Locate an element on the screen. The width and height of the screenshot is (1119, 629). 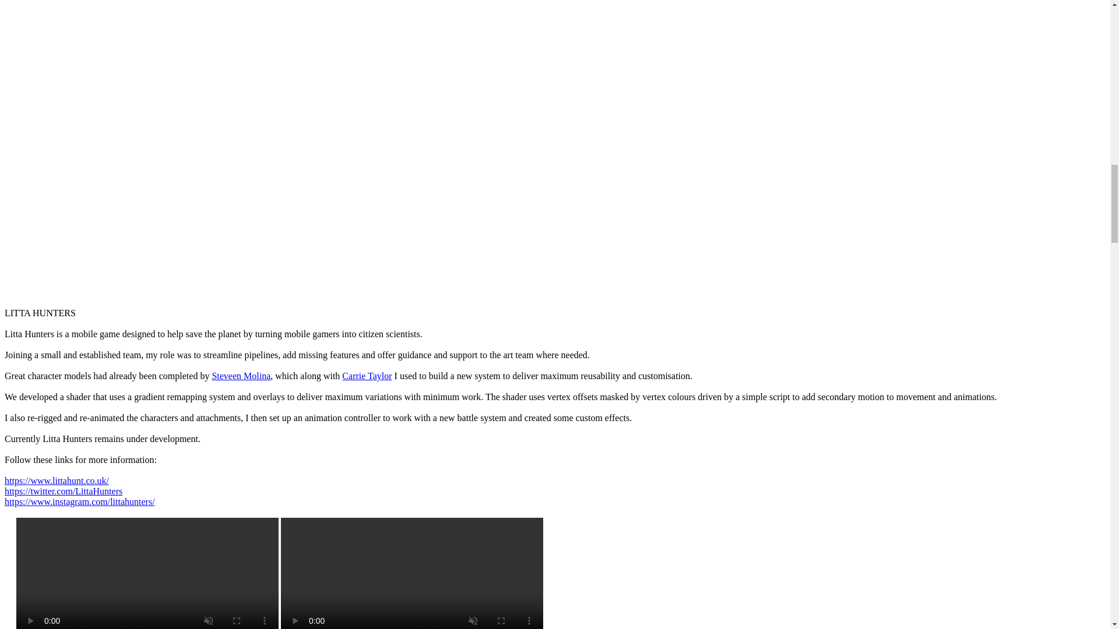
Carrie Taylor is located at coordinates (367, 376).